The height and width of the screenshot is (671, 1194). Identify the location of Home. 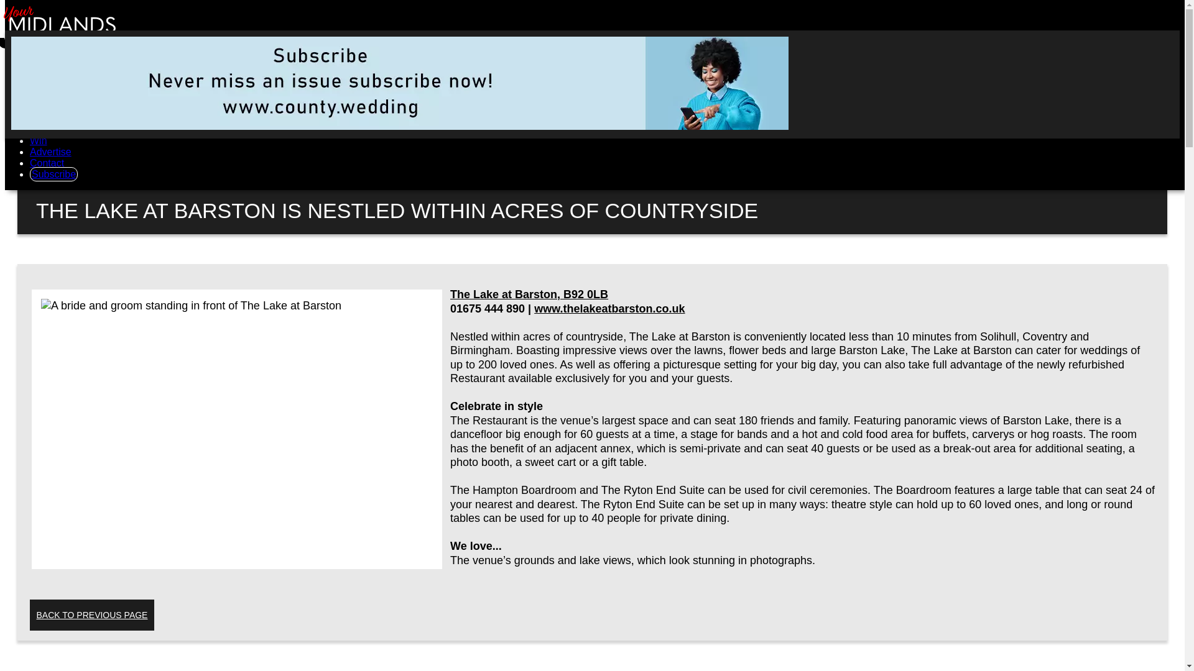
(43, 62).